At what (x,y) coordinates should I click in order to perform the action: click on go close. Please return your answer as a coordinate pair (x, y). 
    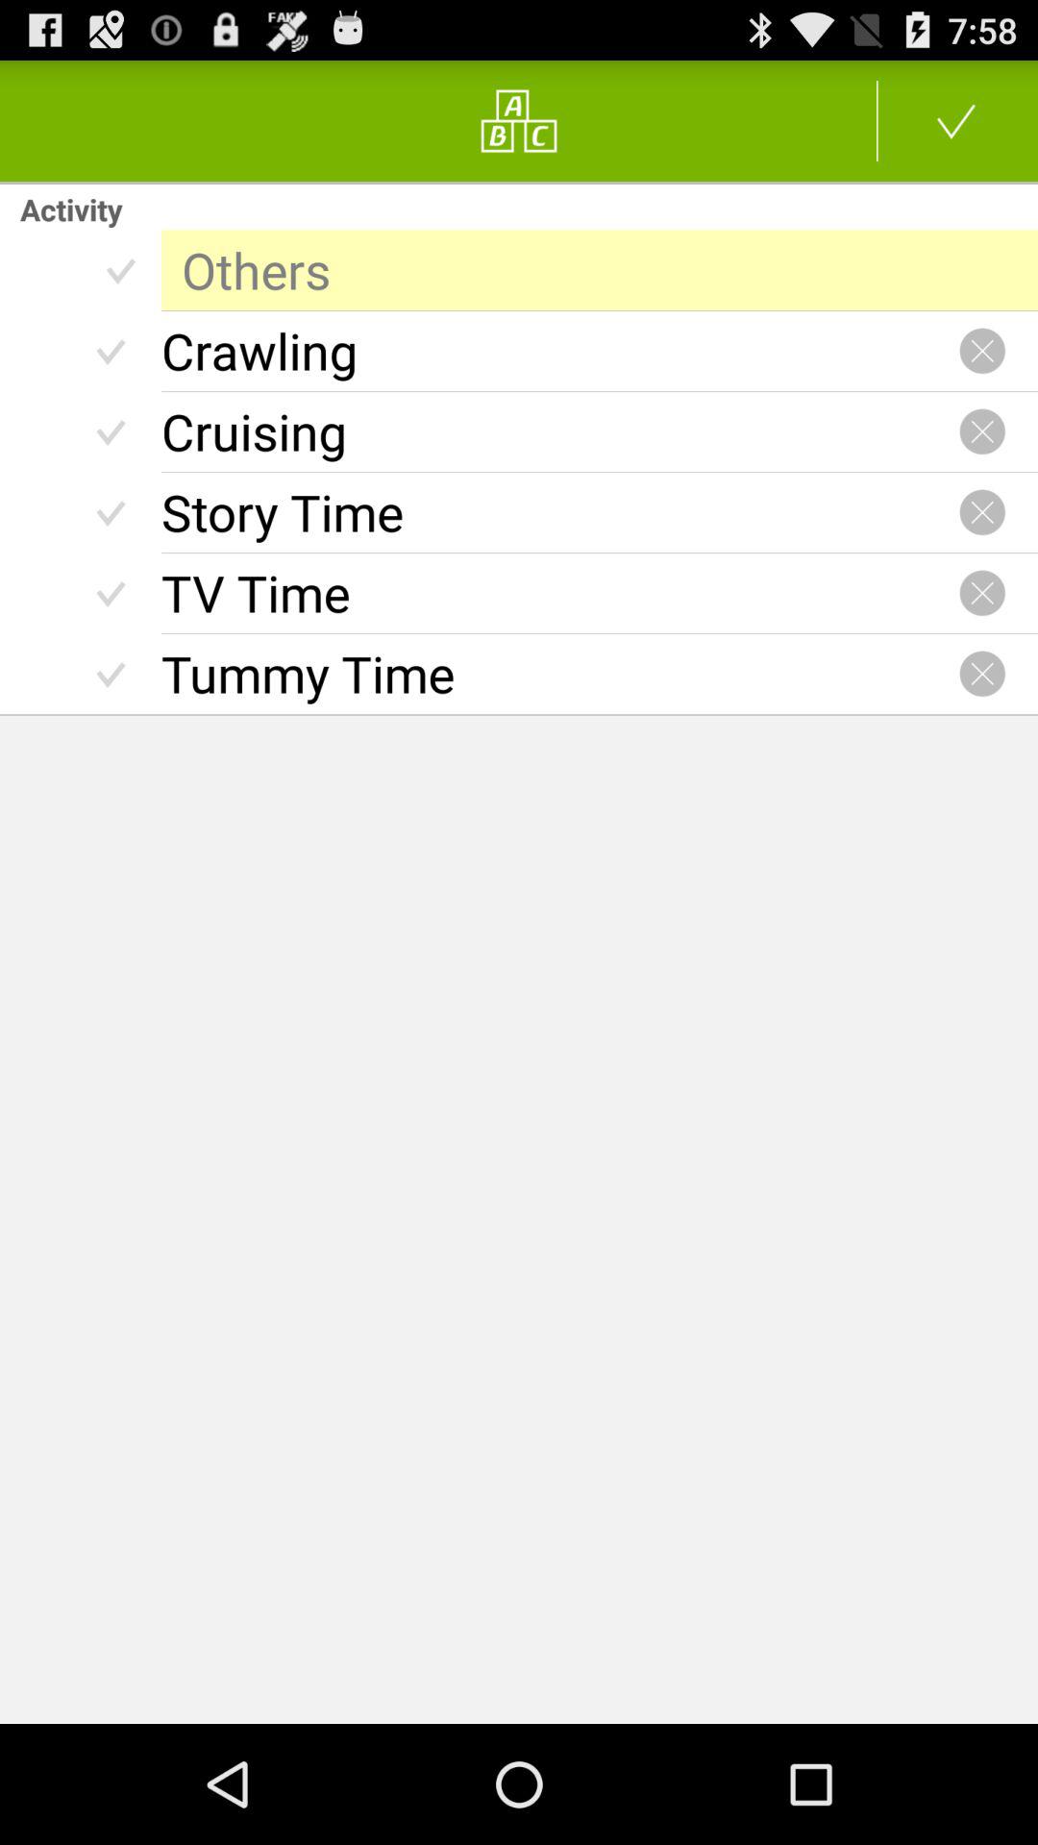
    Looking at the image, I should click on (982, 512).